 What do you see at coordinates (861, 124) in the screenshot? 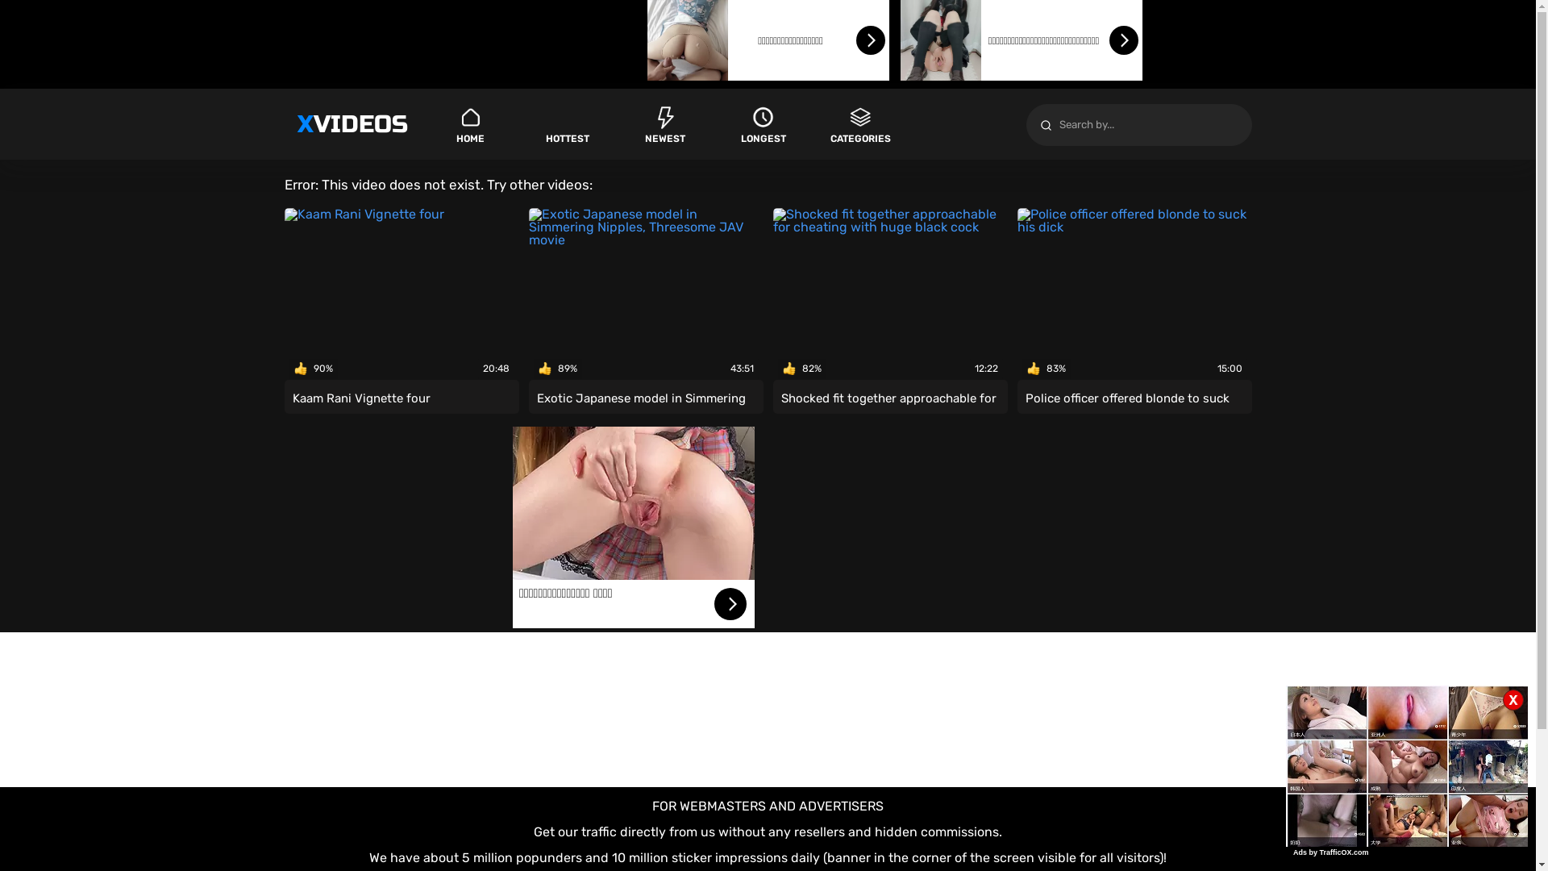
I see `CATEGORIES` at bounding box center [861, 124].